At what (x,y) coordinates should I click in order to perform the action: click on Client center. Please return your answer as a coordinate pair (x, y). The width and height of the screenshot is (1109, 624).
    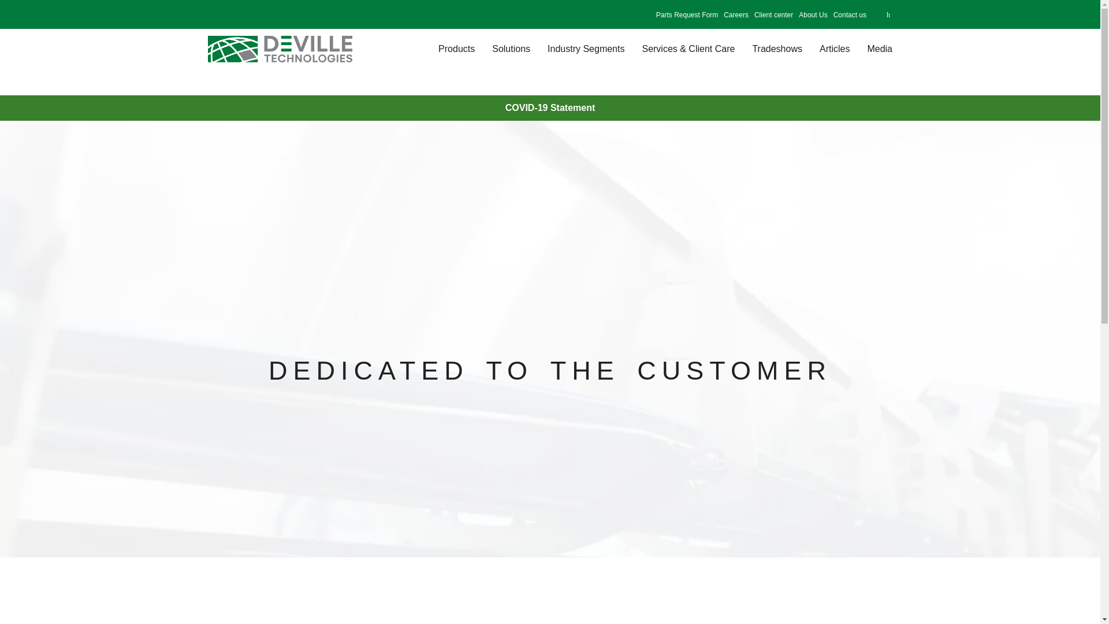
    Looking at the image, I should click on (774, 15).